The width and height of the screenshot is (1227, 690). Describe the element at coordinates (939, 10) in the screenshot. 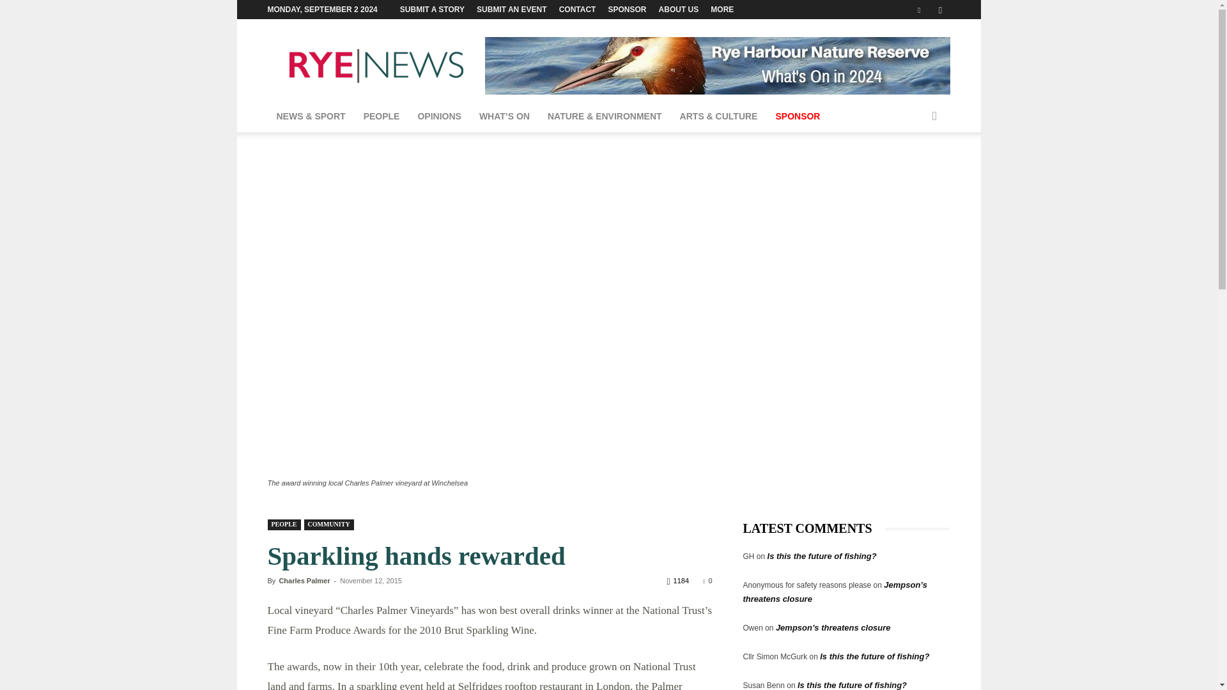

I see `Instagram` at that location.